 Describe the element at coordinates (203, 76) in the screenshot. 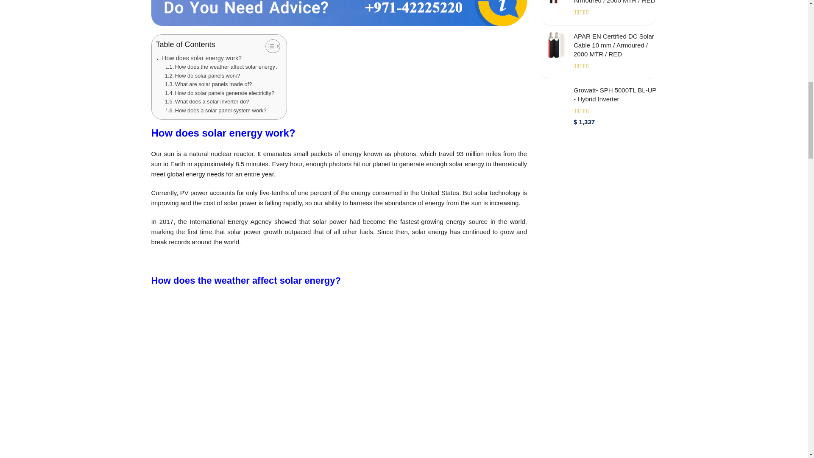

I see `How do solar panels work?` at that location.